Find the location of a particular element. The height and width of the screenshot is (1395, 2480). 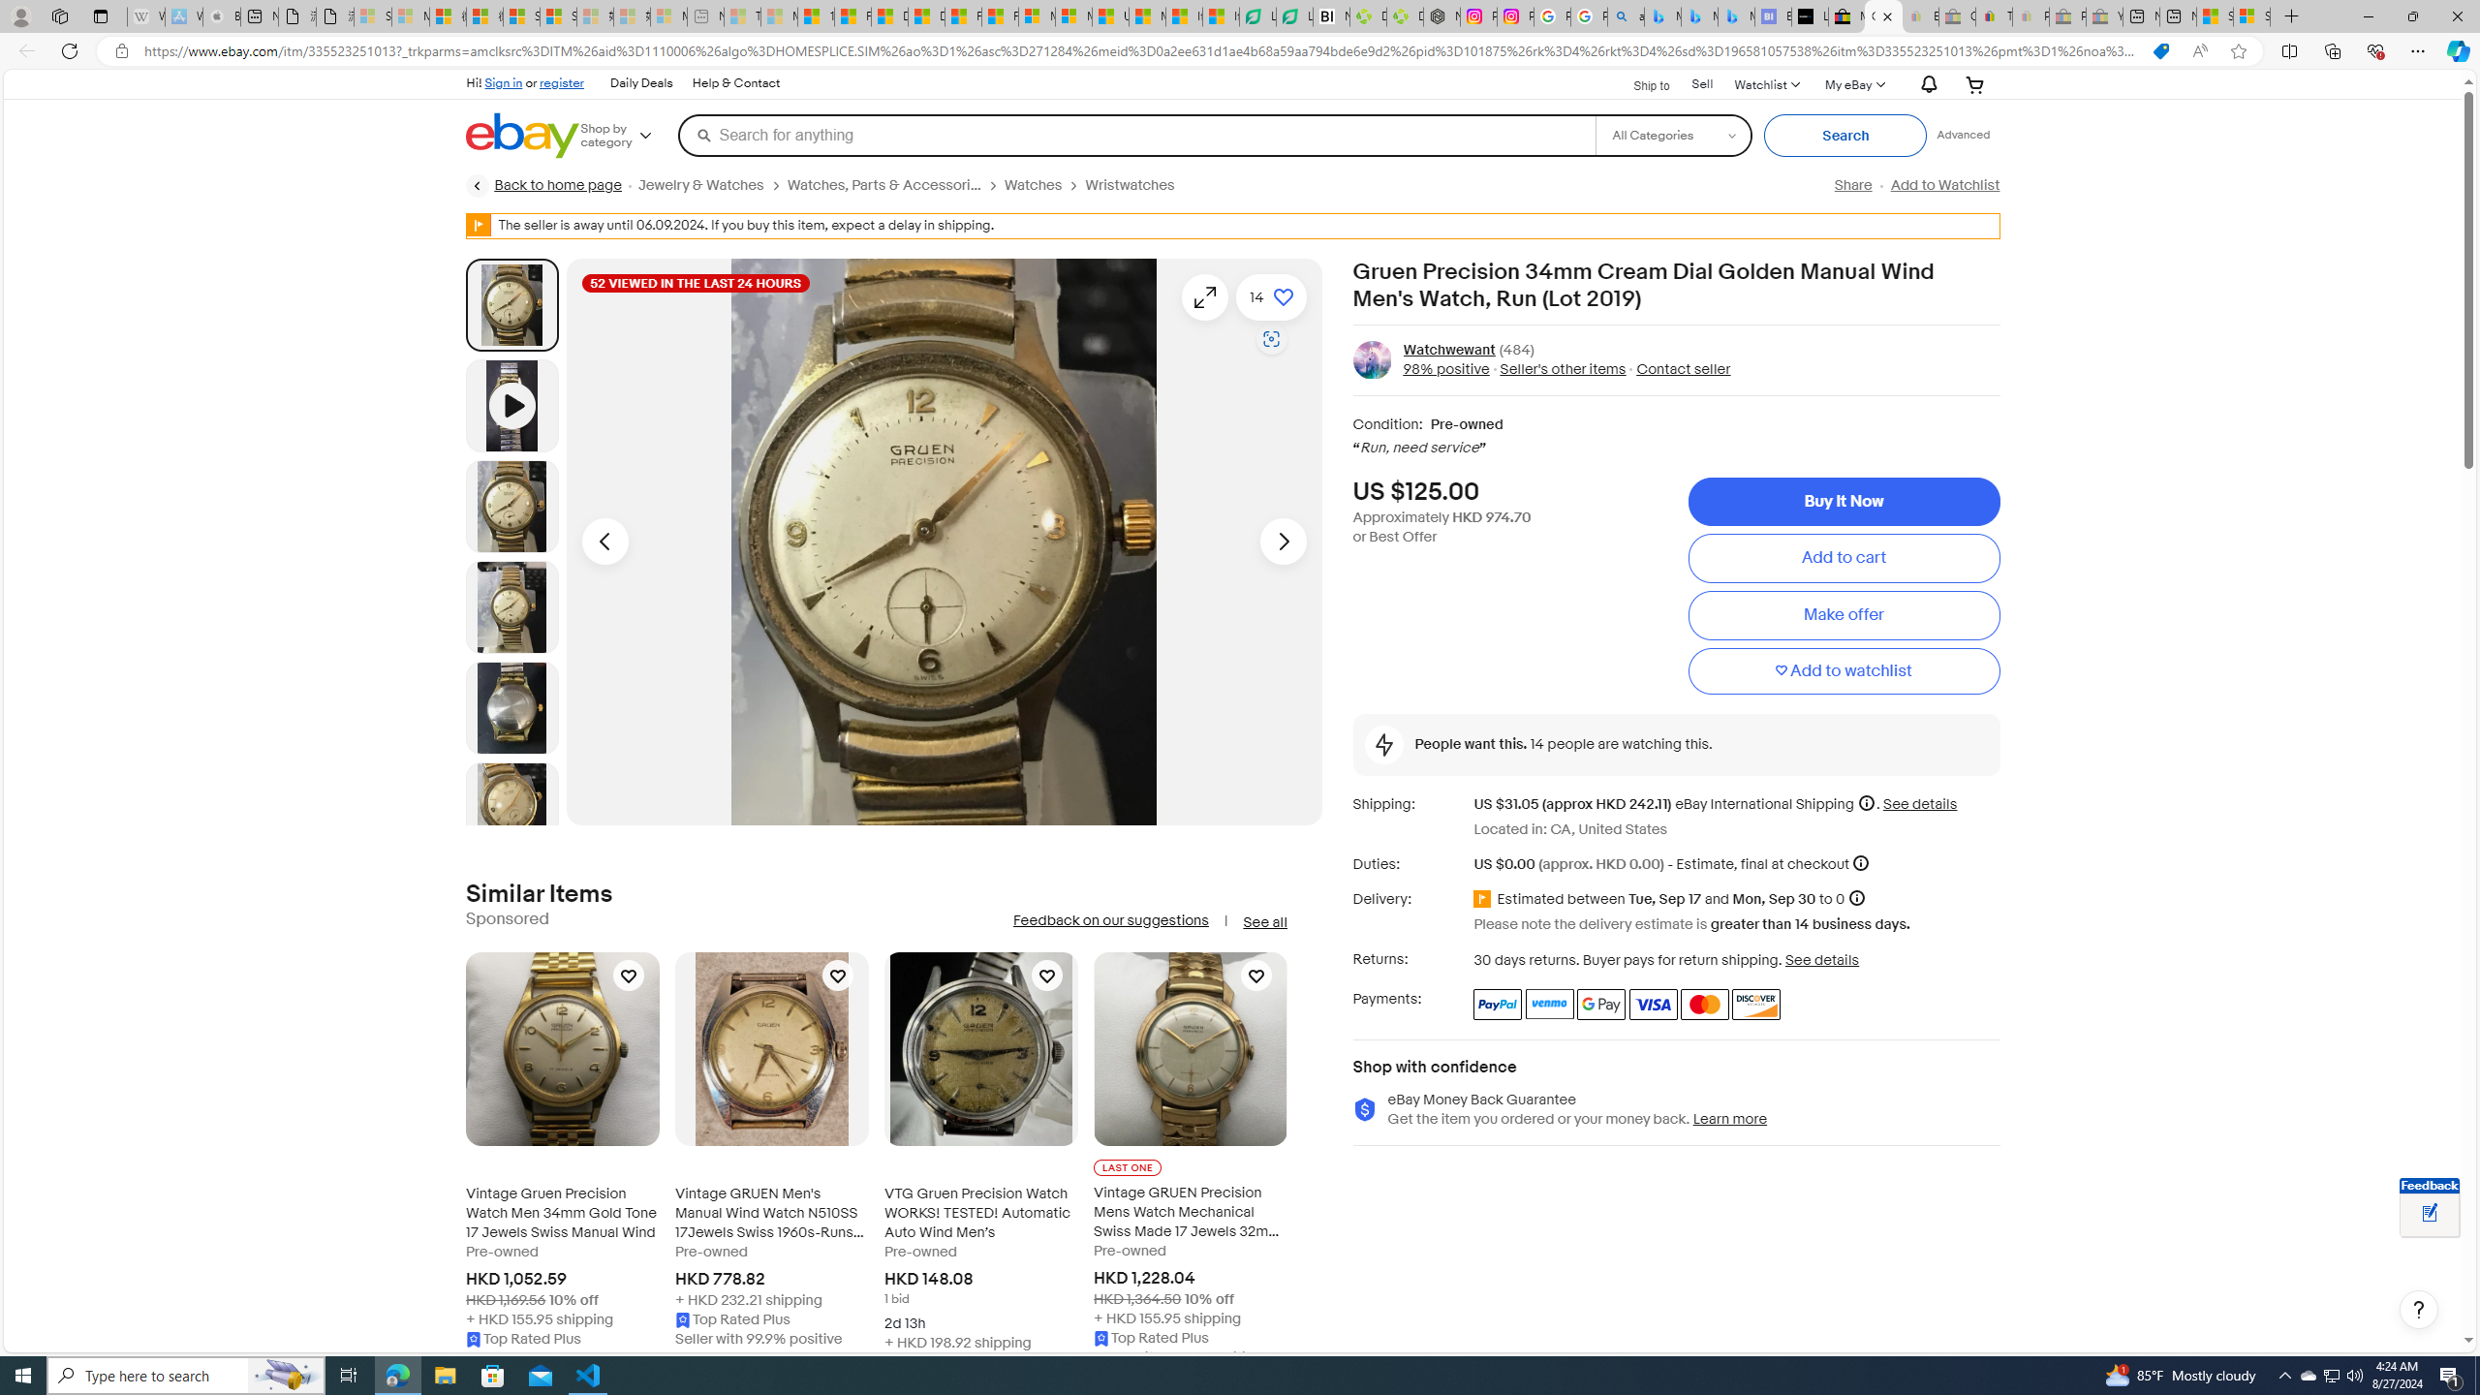

WatchlistExpand Watch List is located at coordinates (1765, 83).